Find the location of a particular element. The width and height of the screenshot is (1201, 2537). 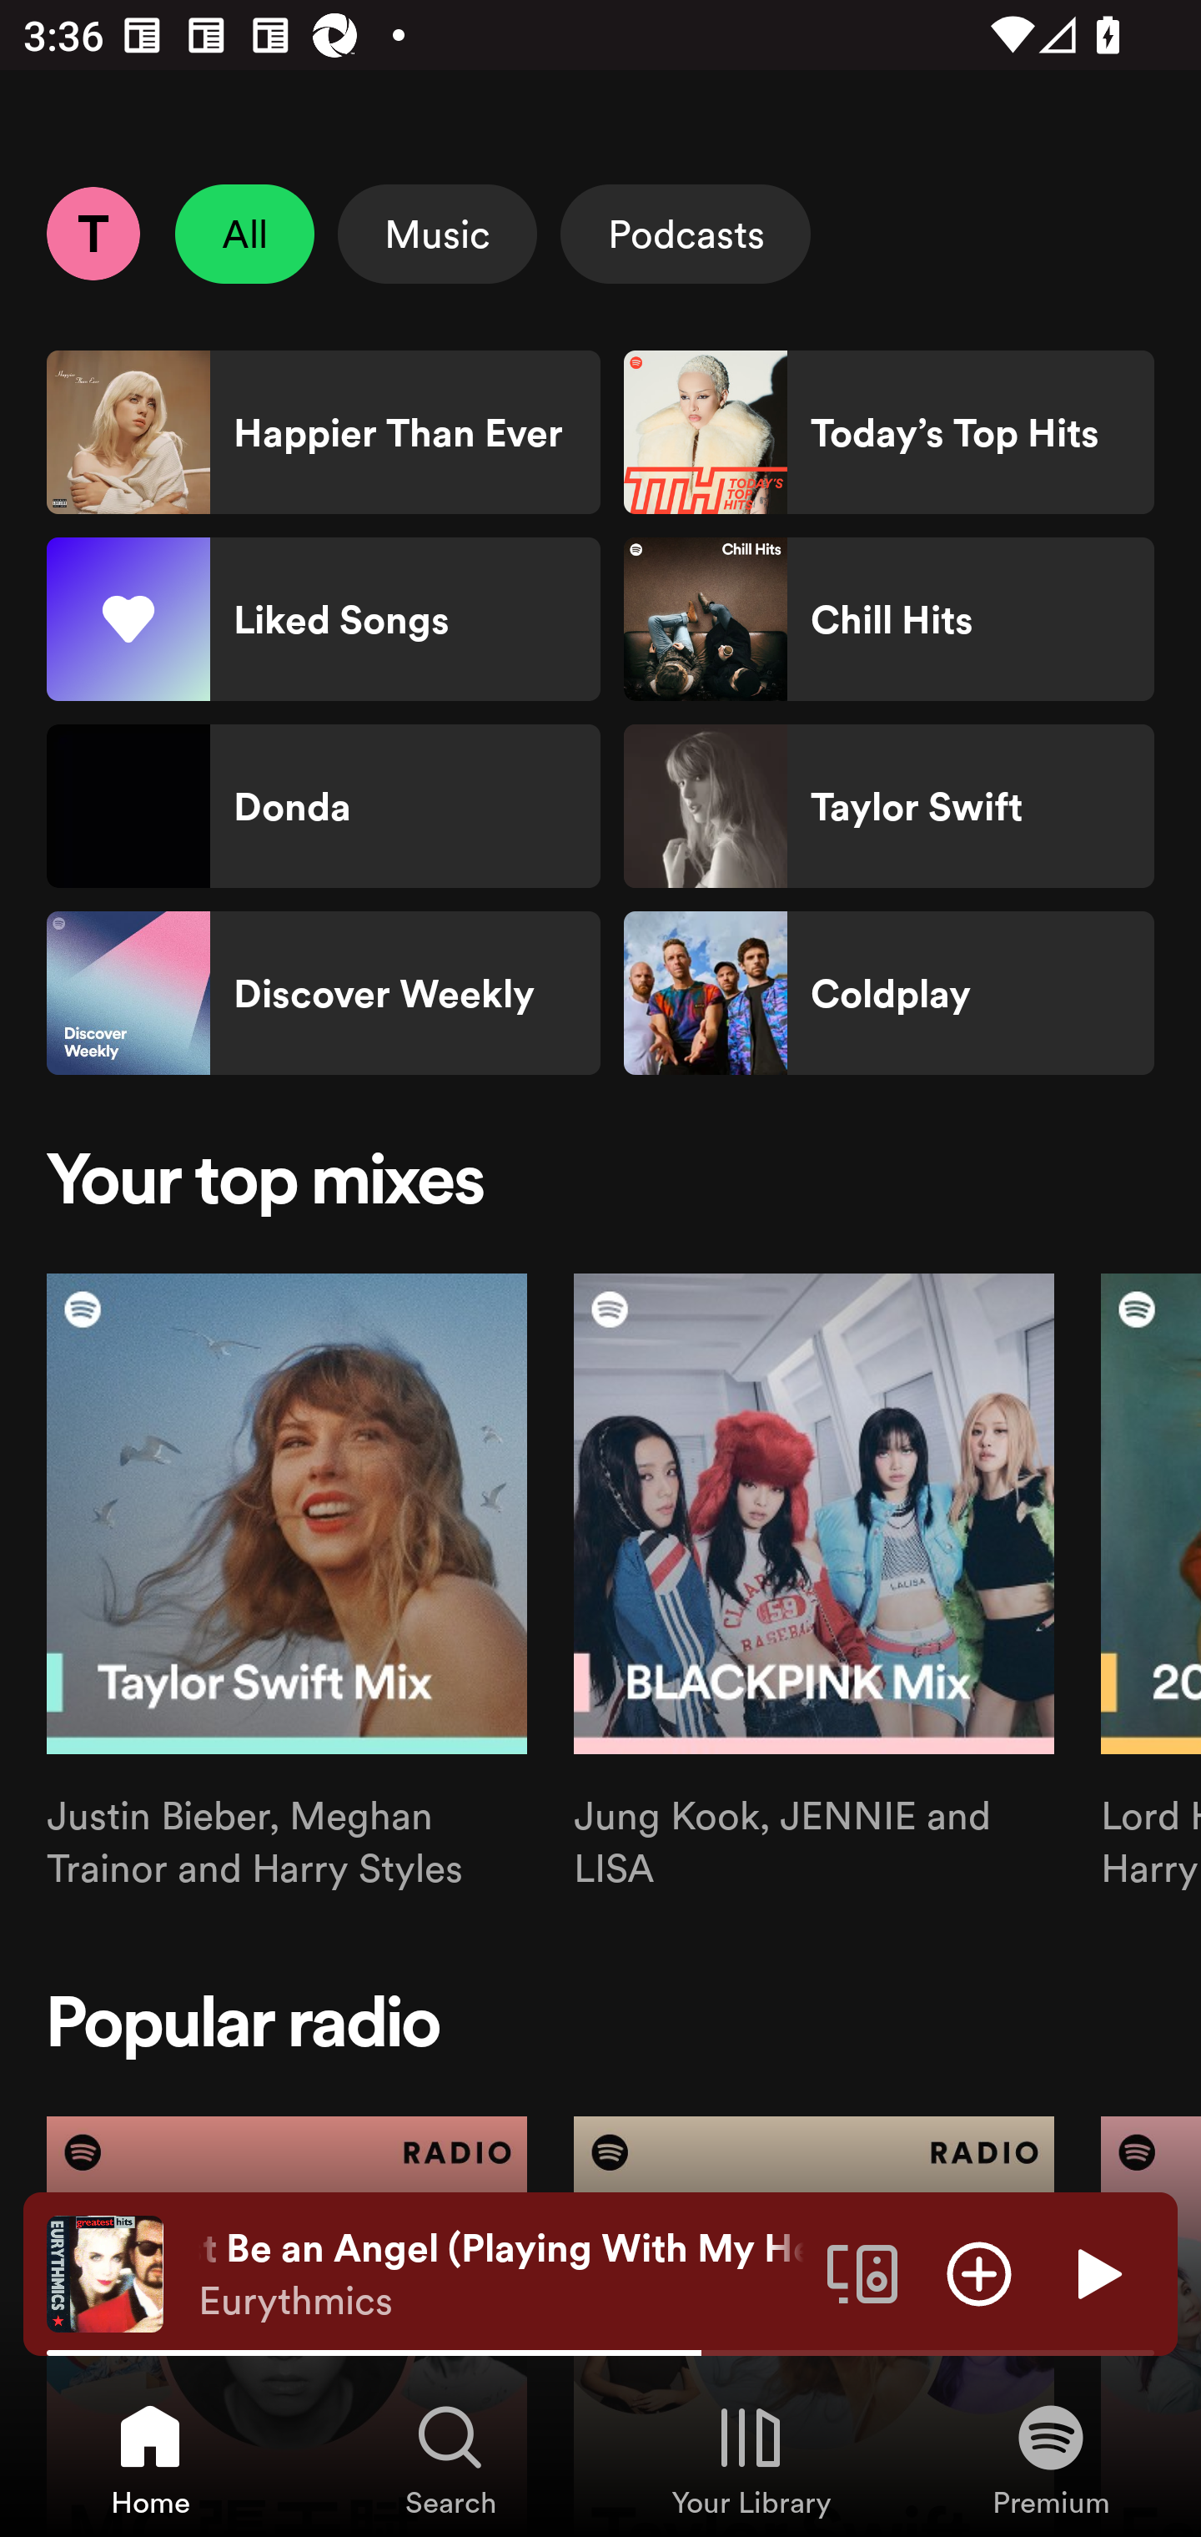

Premium, Tab 4 of 4 Premium Premium is located at coordinates (1051, 2459).